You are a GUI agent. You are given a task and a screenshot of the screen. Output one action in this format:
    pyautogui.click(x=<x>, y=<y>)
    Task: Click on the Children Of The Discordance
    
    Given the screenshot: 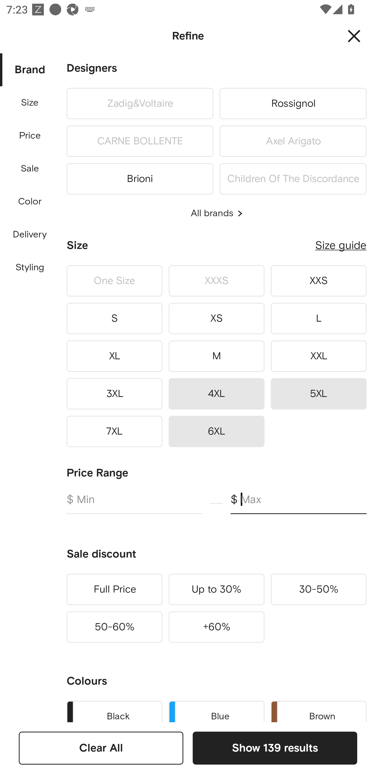 What is the action you would take?
    pyautogui.click(x=293, y=177)
    